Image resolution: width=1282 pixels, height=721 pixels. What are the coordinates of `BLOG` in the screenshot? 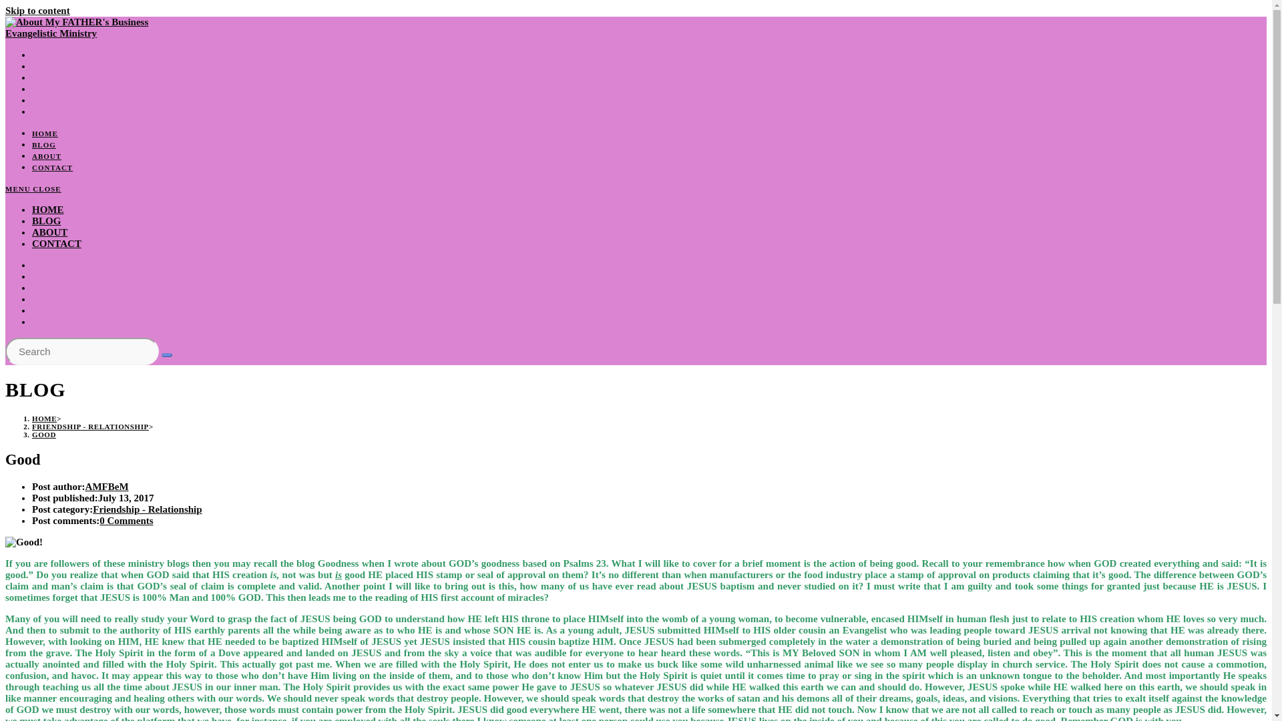 It's located at (46, 220).